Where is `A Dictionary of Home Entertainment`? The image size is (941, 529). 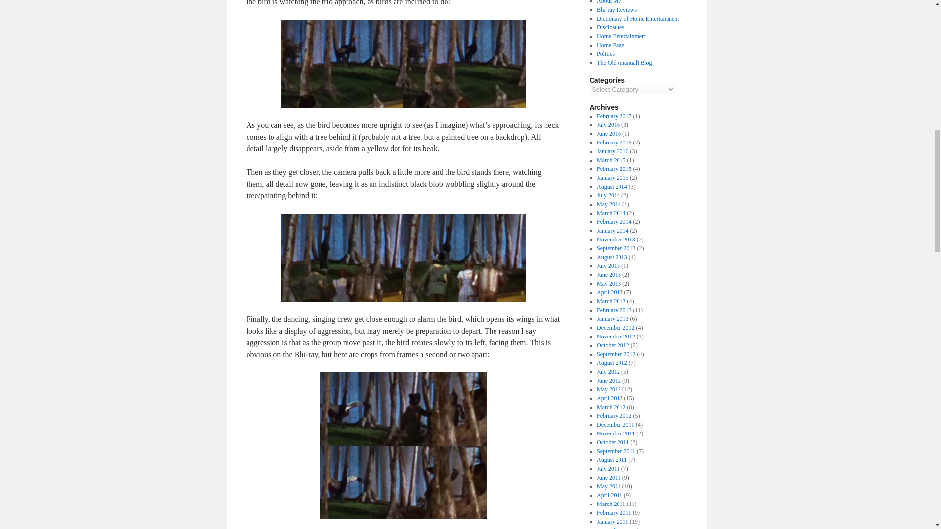 A Dictionary of Home Entertainment is located at coordinates (638, 19).